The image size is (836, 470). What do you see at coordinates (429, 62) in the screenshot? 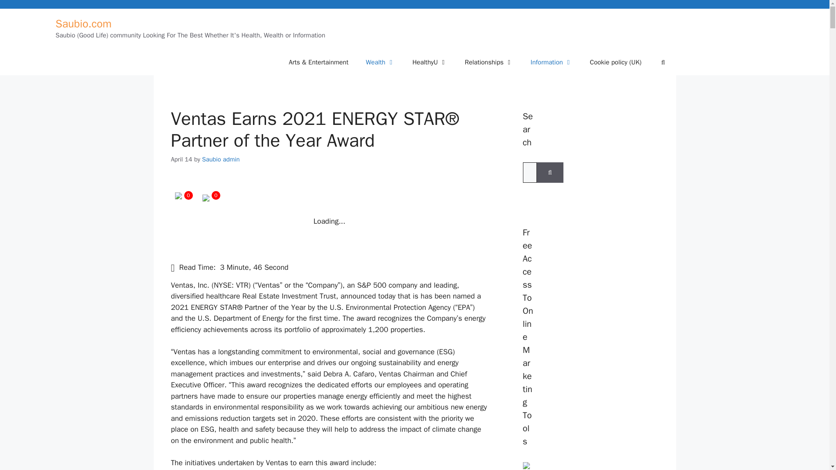
I see `HealthyU` at bounding box center [429, 62].